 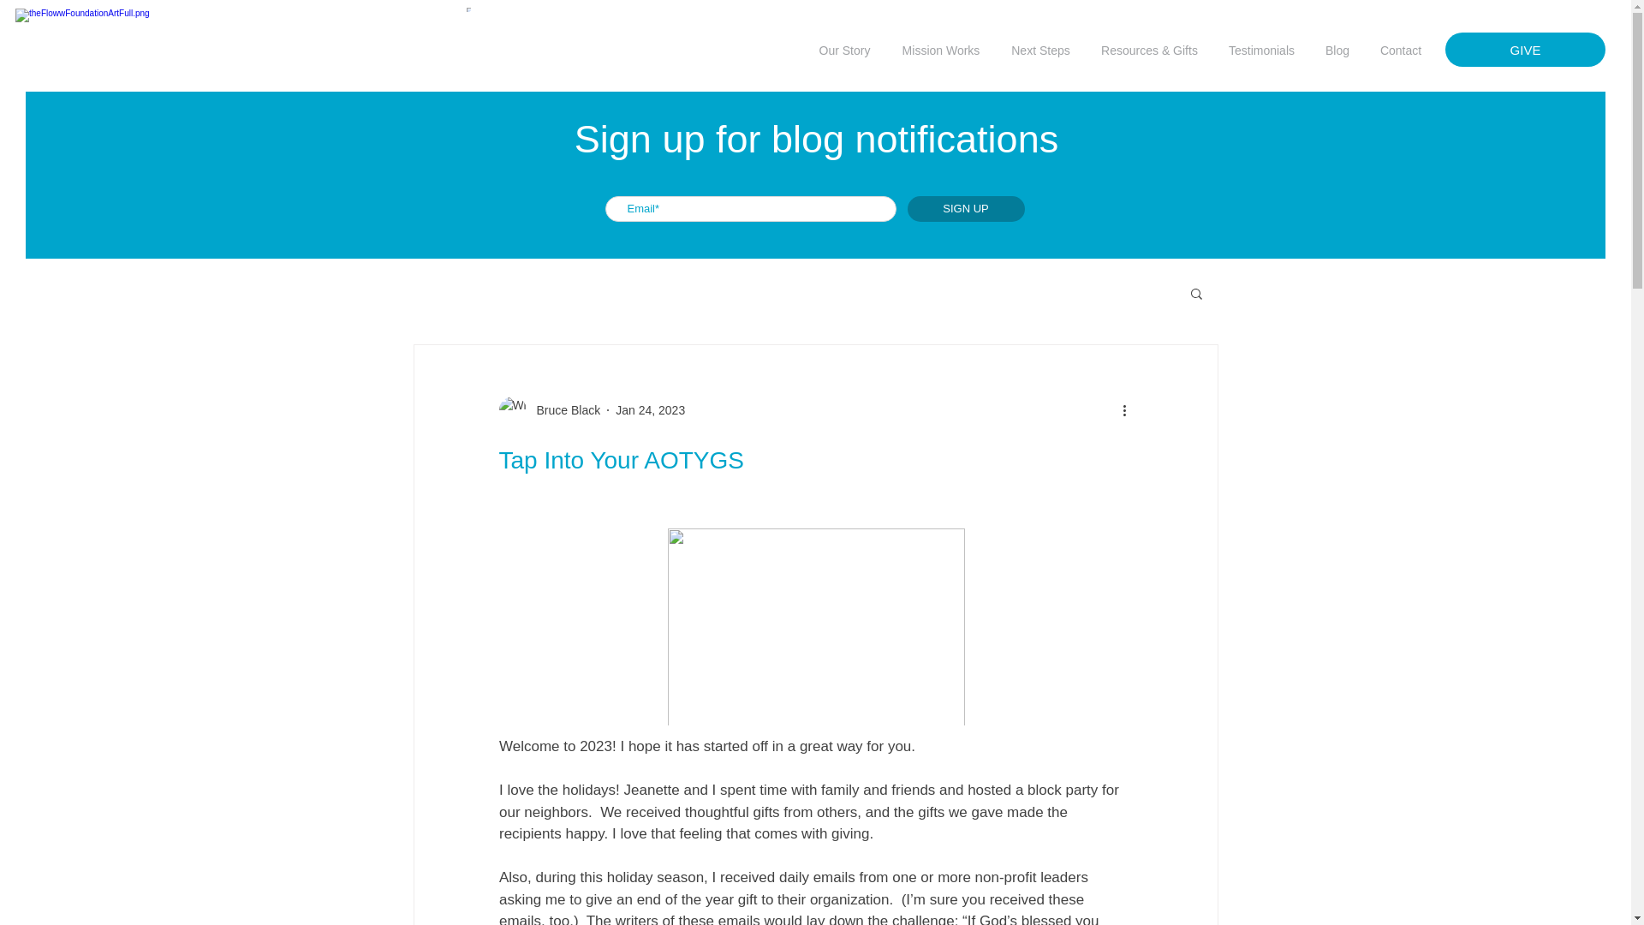 I want to click on SIGN UP, so click(x=966, y=209).